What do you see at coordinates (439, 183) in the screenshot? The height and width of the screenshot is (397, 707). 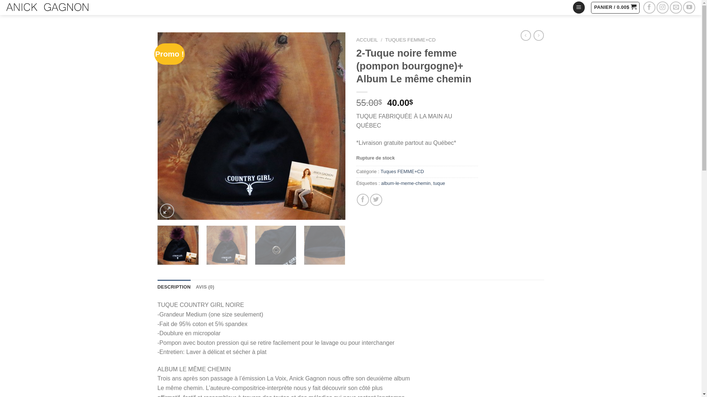 I see `tuque` at bounding box center [439, 183].